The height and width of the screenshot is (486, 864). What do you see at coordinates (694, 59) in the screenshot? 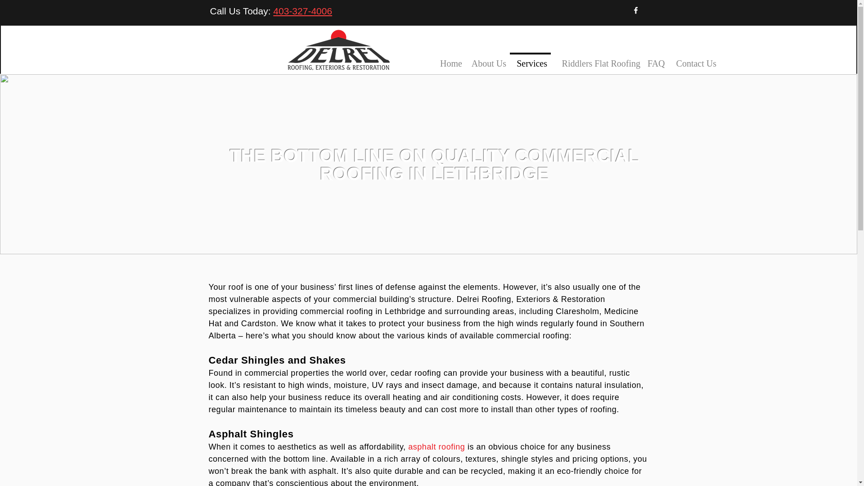
I see `Contact Us` at bounding box center [694, 59].